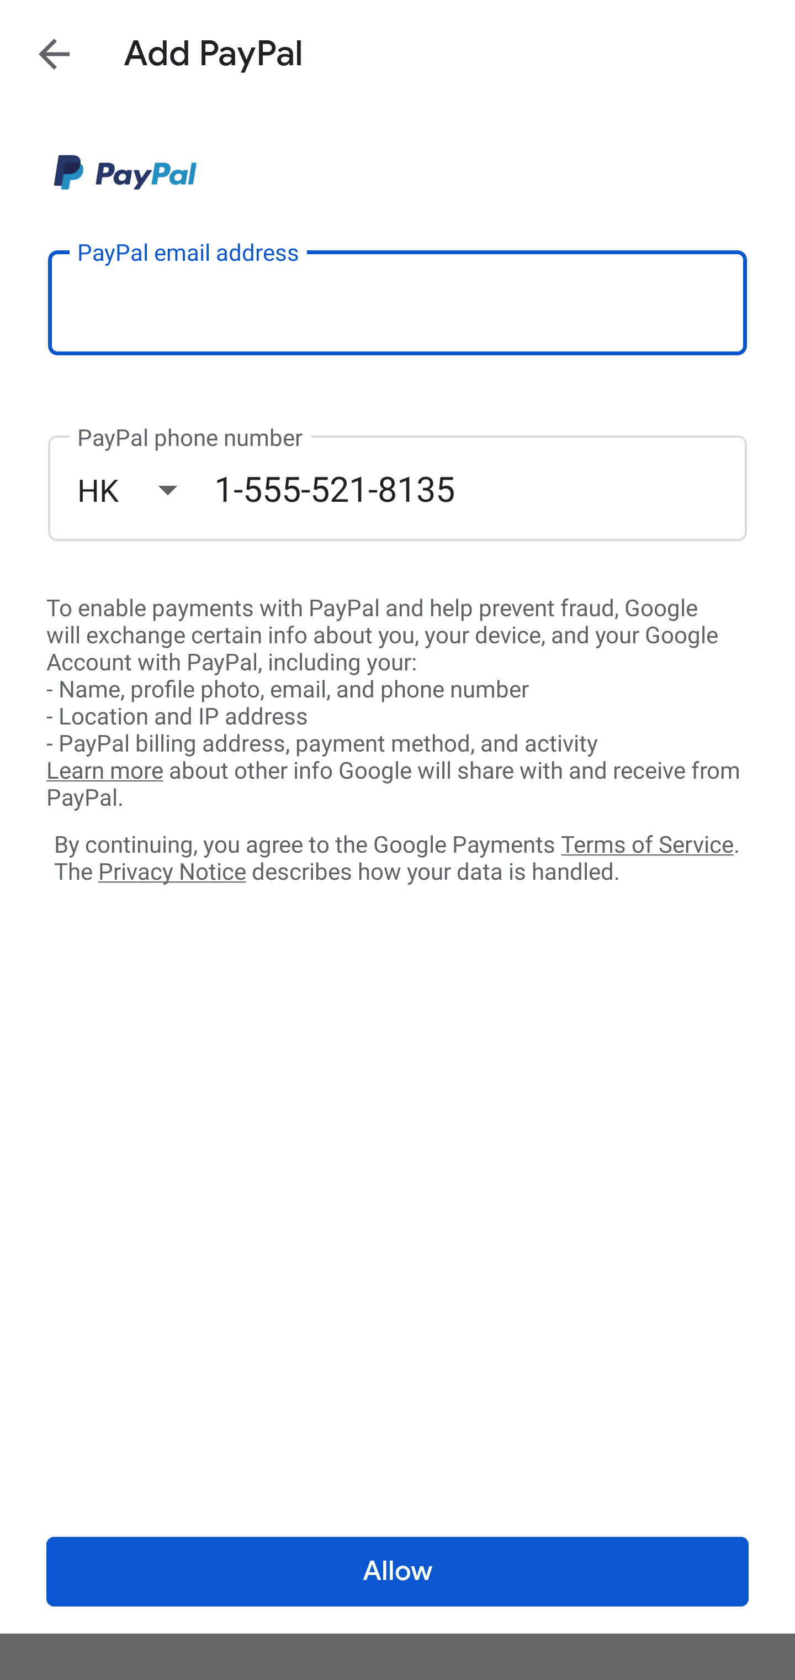 This screenshot has width=795, height=1680. Describe the element at coordinates (145, 490) in the screenshot. I see `HK` at that location.